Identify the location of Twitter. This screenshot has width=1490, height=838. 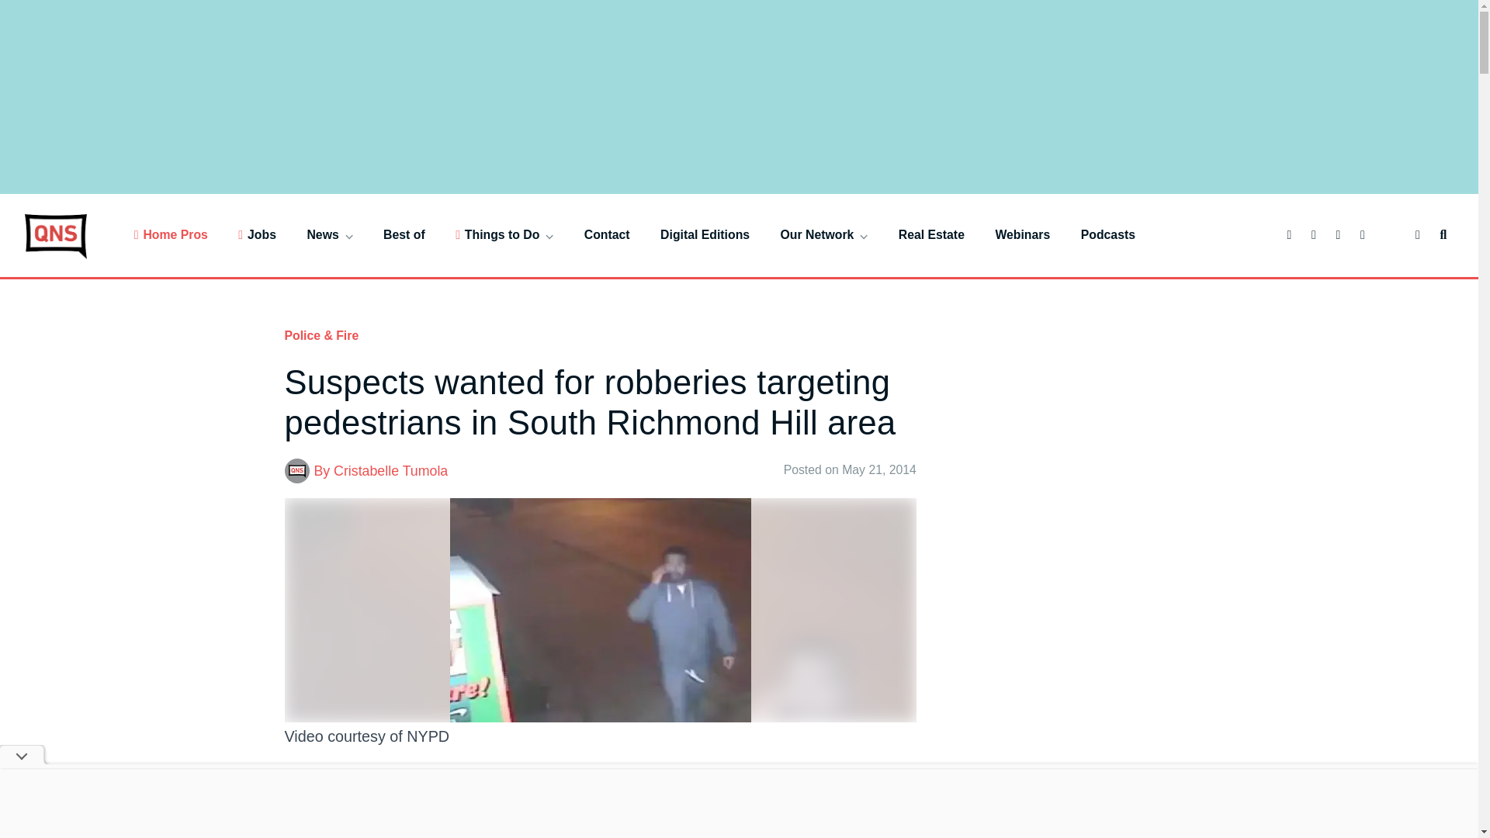
(330, 832).